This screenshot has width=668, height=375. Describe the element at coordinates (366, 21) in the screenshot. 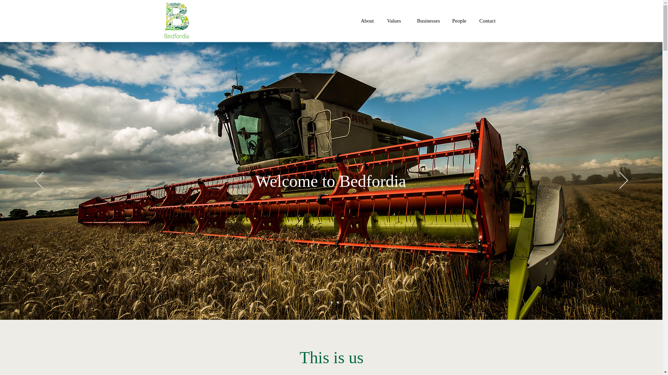

I see `About` at that location.